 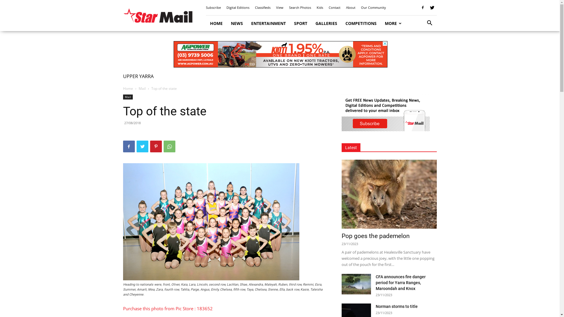 What do you see at coordinates (280, 8) in the screenshot?
I see `View` at bounding box center [280, 8].